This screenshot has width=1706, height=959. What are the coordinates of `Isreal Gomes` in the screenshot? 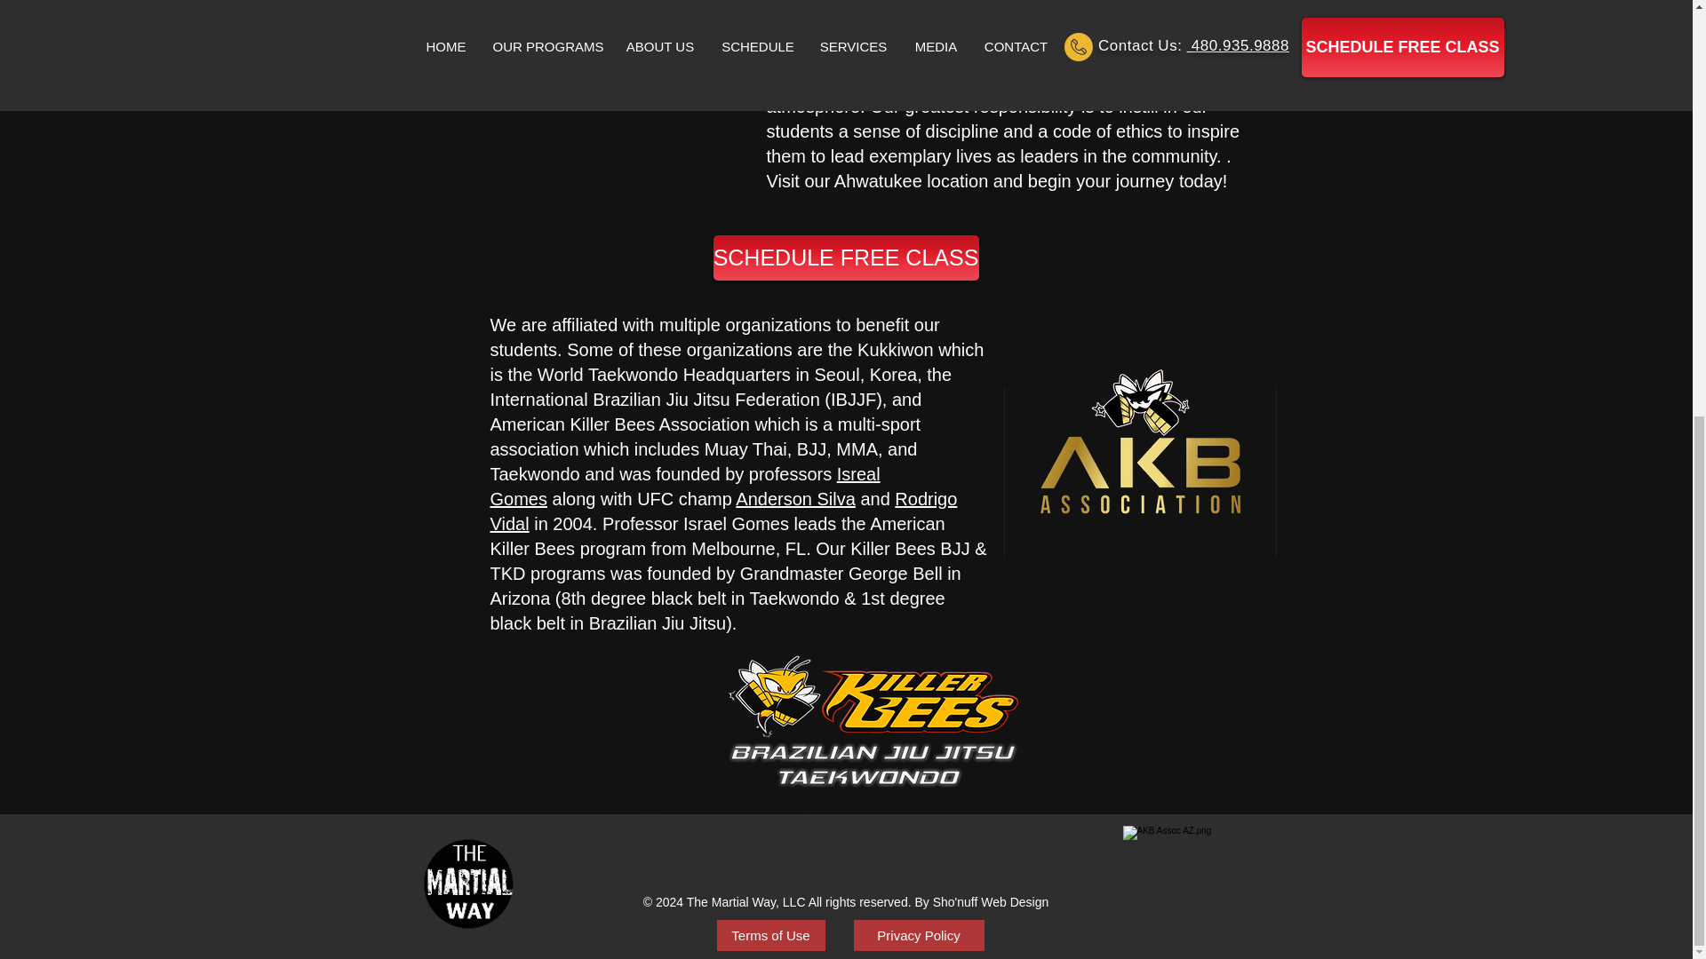 It's located at (685, 487).